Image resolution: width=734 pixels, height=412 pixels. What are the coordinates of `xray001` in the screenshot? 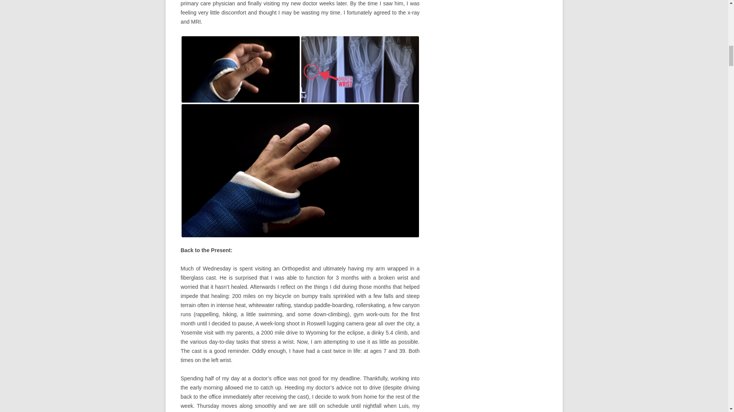 It's located at (360, 69).